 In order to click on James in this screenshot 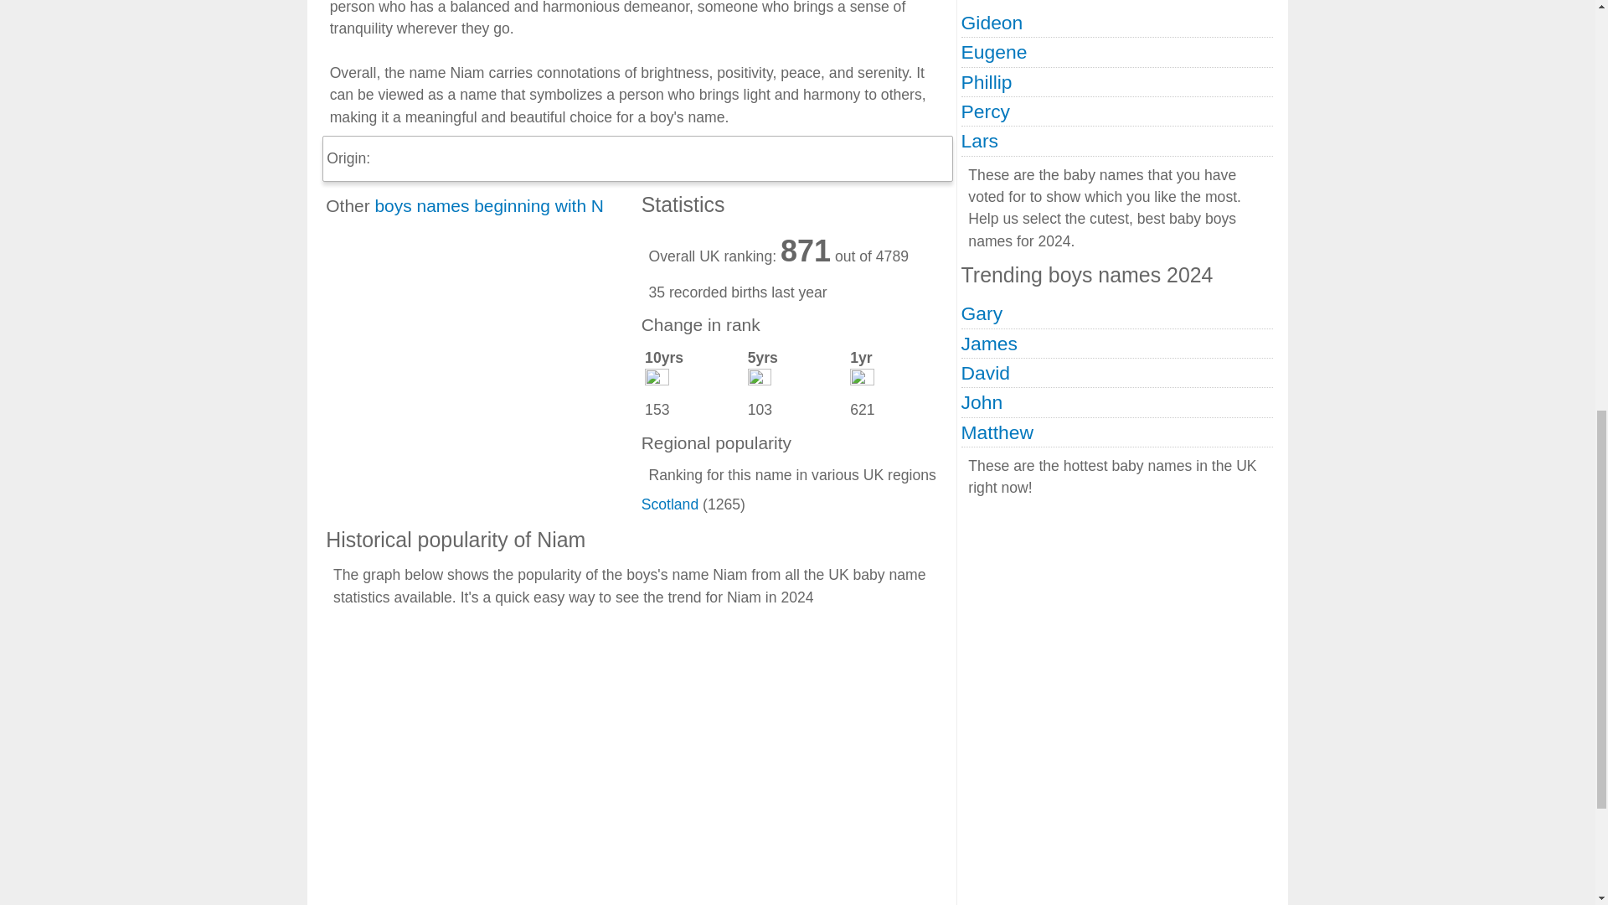, I will do `click(990, 344)`.